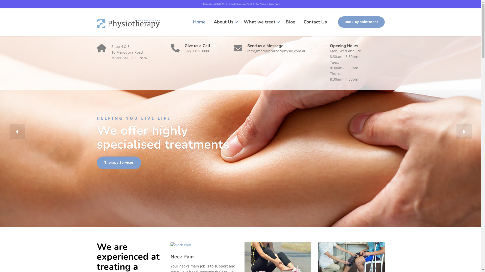 The width and height of the screenshot is (485, 272). I want to click on Neck Pain, so click(182, 257).